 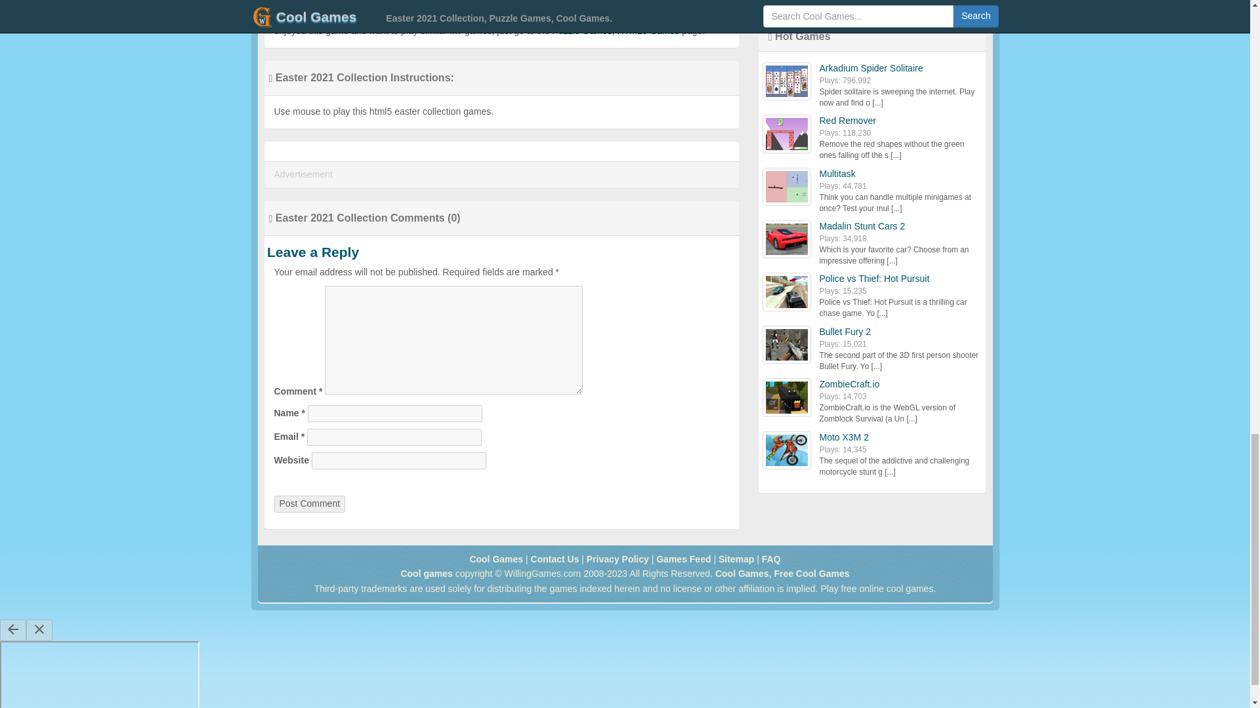 I want to click on Moto X3M 2, so click(x=843, y=437).